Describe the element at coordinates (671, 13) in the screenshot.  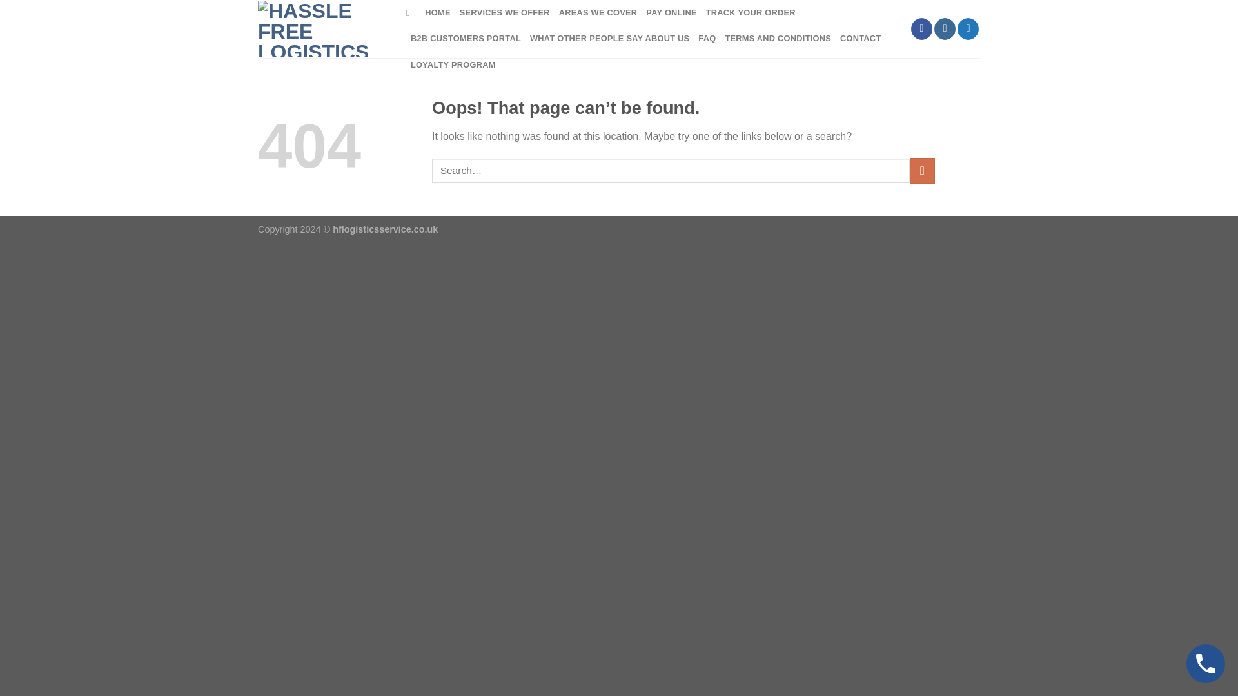
I see `PAY ONLINE` at that location.